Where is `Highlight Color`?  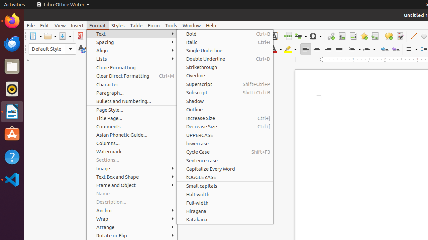 Highlight Color is located at coordinates (290, 49).